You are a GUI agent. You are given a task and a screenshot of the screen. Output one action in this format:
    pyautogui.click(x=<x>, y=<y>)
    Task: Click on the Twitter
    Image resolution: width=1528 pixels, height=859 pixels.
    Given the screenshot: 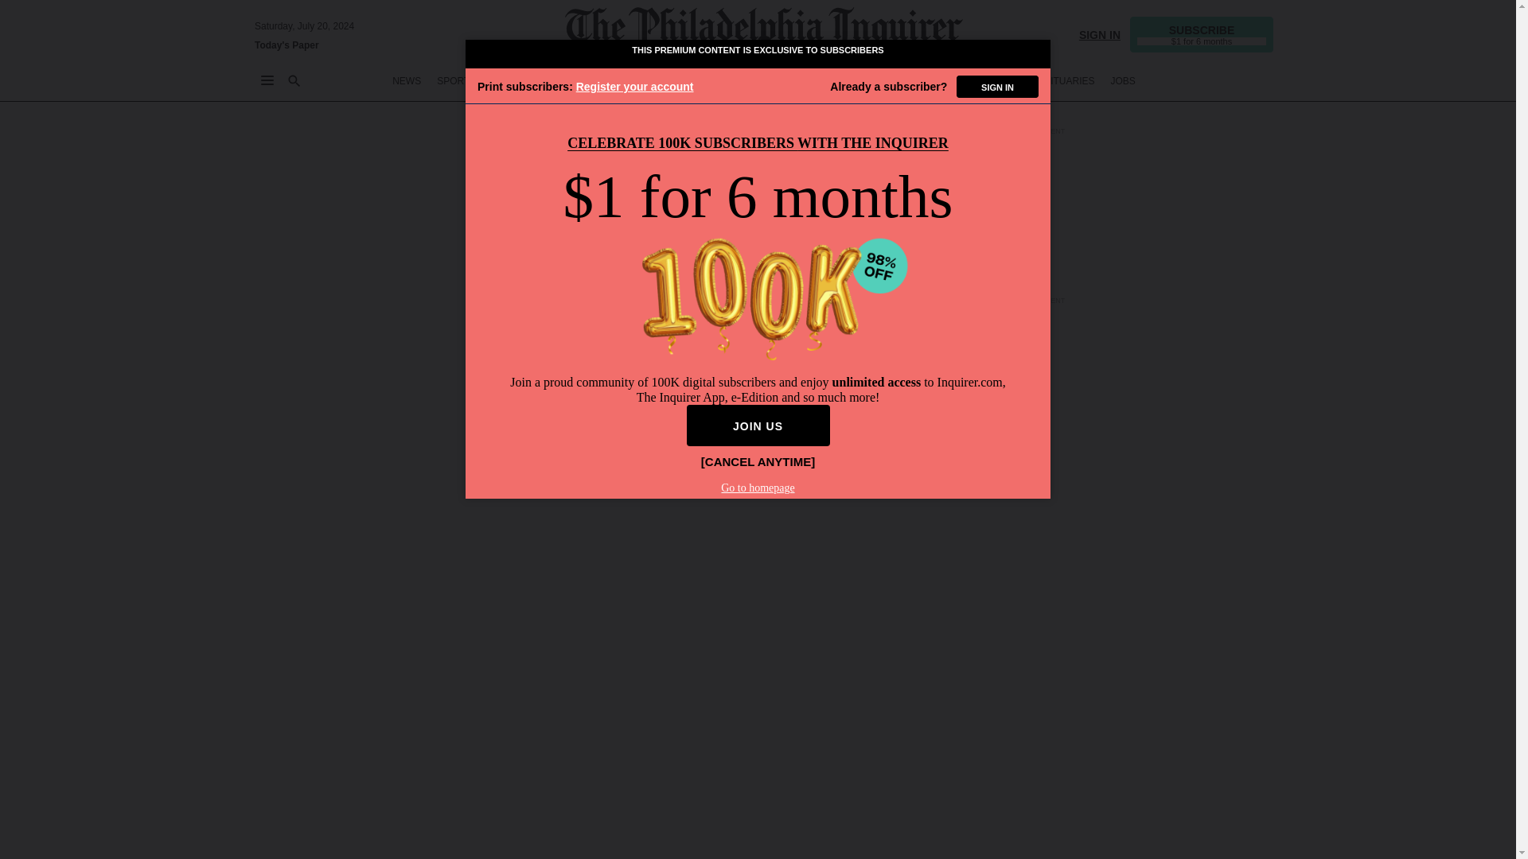 What is the action you would take?
    pyautogui.click(x=1089, y=829)
    